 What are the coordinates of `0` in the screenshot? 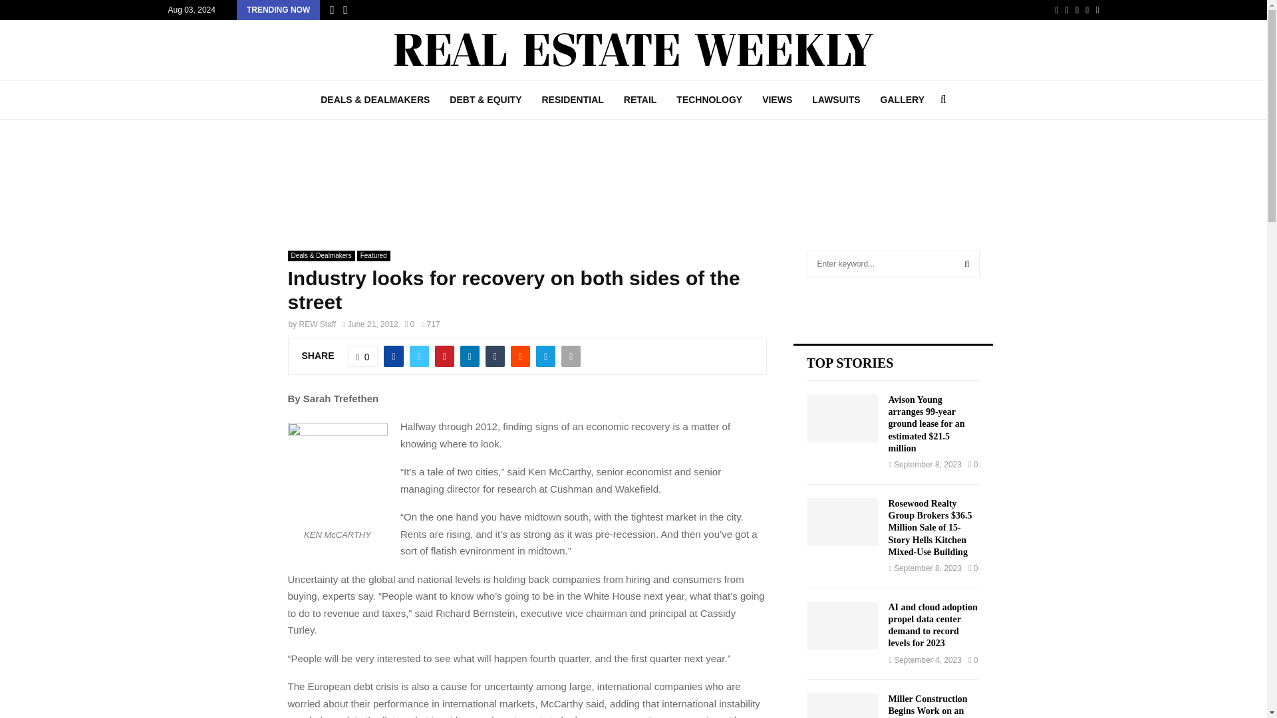 It's located at (409, 324).